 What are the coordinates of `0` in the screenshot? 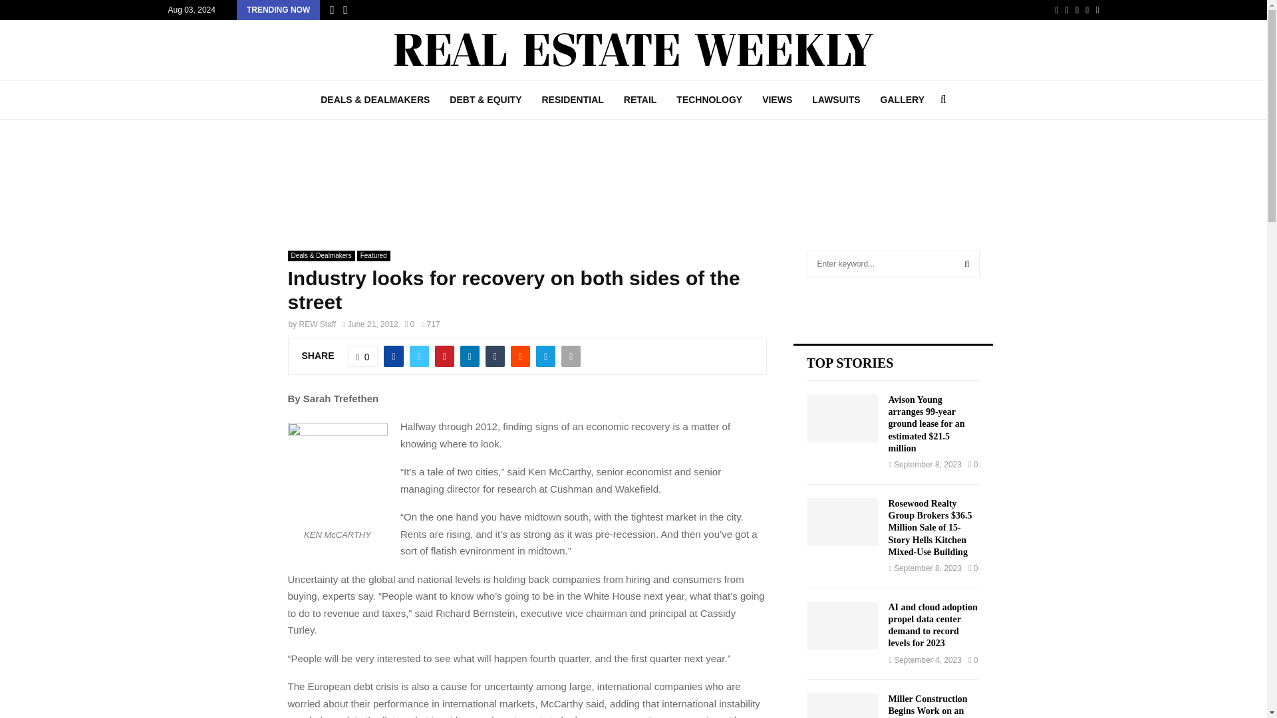 It's located at (409, 324).